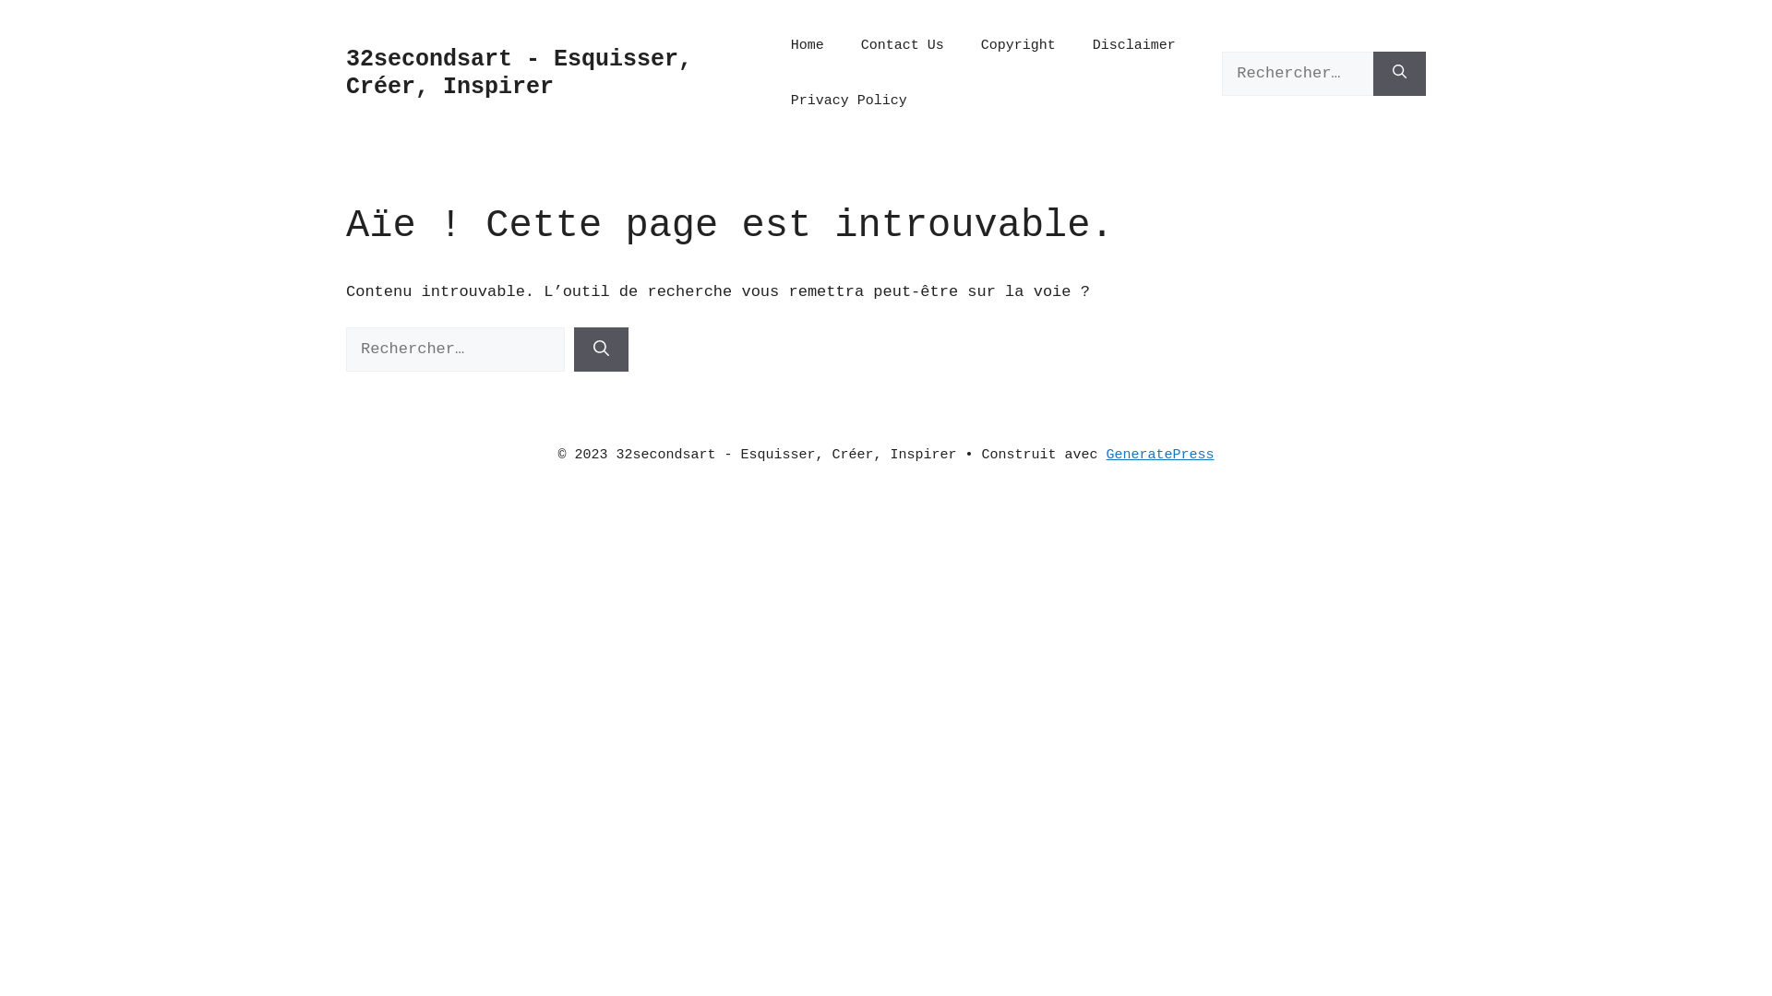 The height and width of the screenshot is (996, 1772). I want to click on Home, so click(808, 46).